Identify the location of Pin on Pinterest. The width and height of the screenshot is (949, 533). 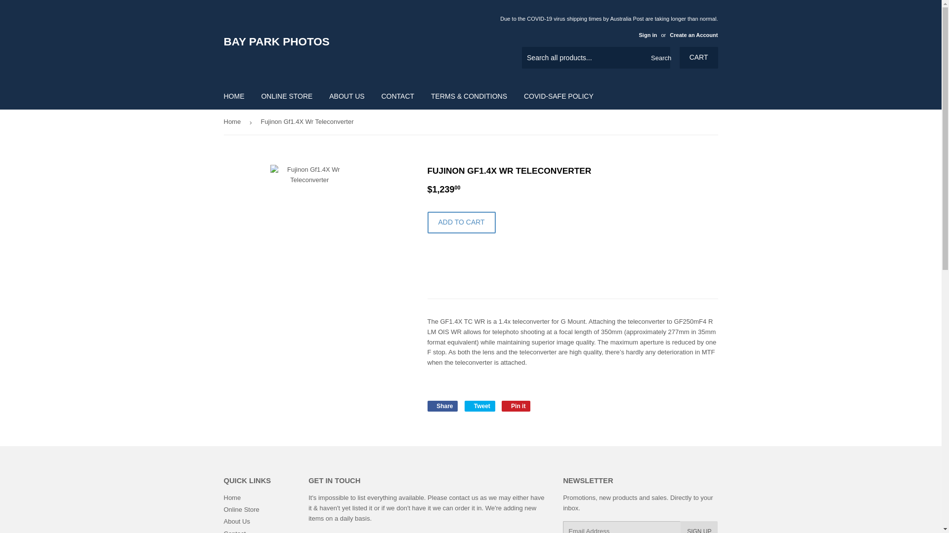
(516, 406).